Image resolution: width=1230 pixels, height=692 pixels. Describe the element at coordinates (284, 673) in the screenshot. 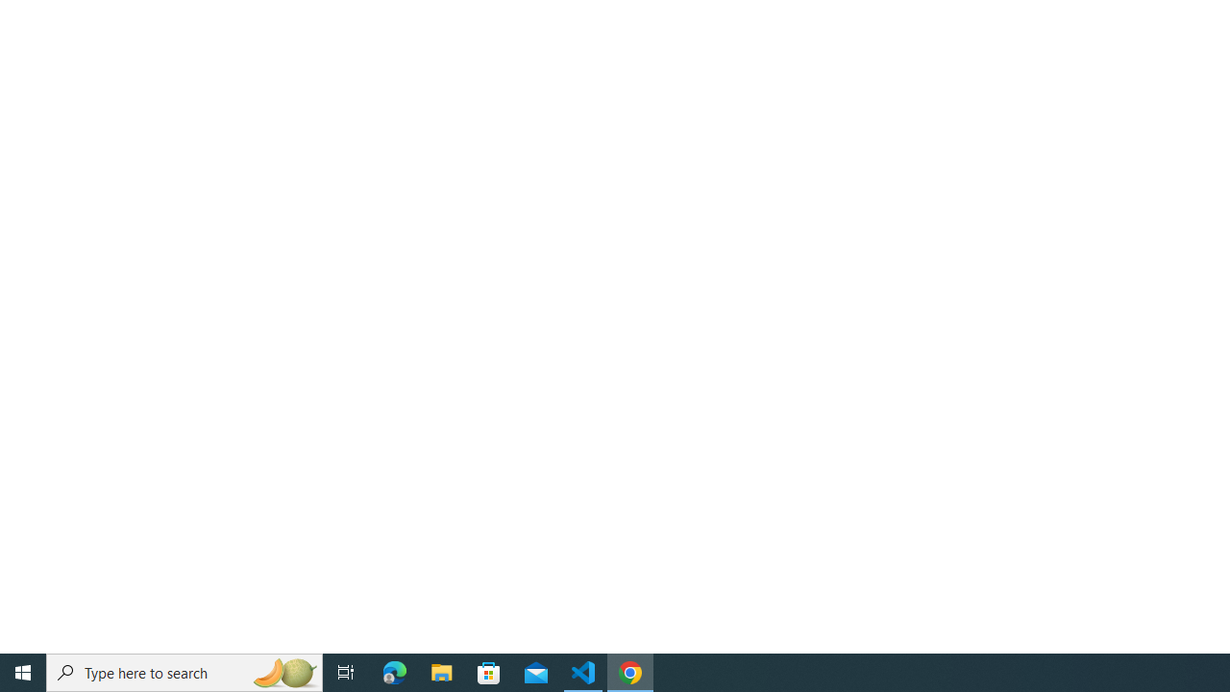

I see `Search highlights icon opens search home window` at that location.